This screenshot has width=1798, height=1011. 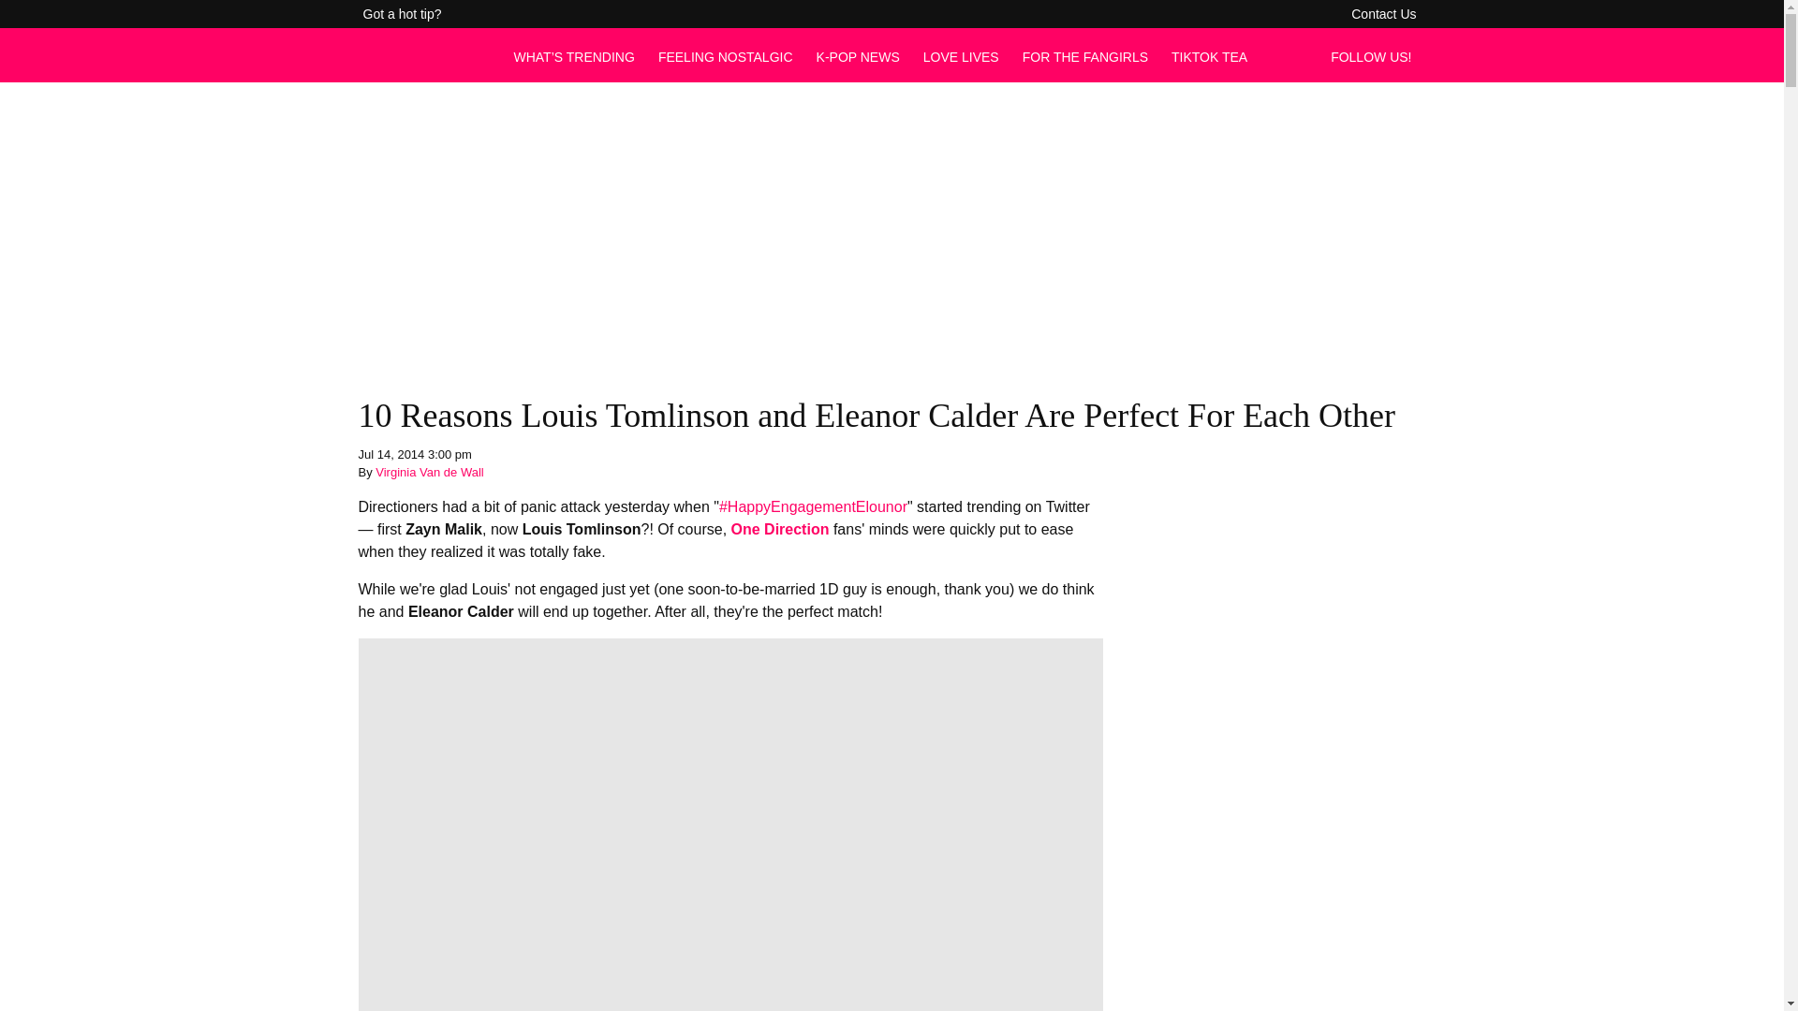 What do you see at coordinates (961, 56) in the screenshot?
I see `LOVE LIVES` at bounding box center [961, 56].